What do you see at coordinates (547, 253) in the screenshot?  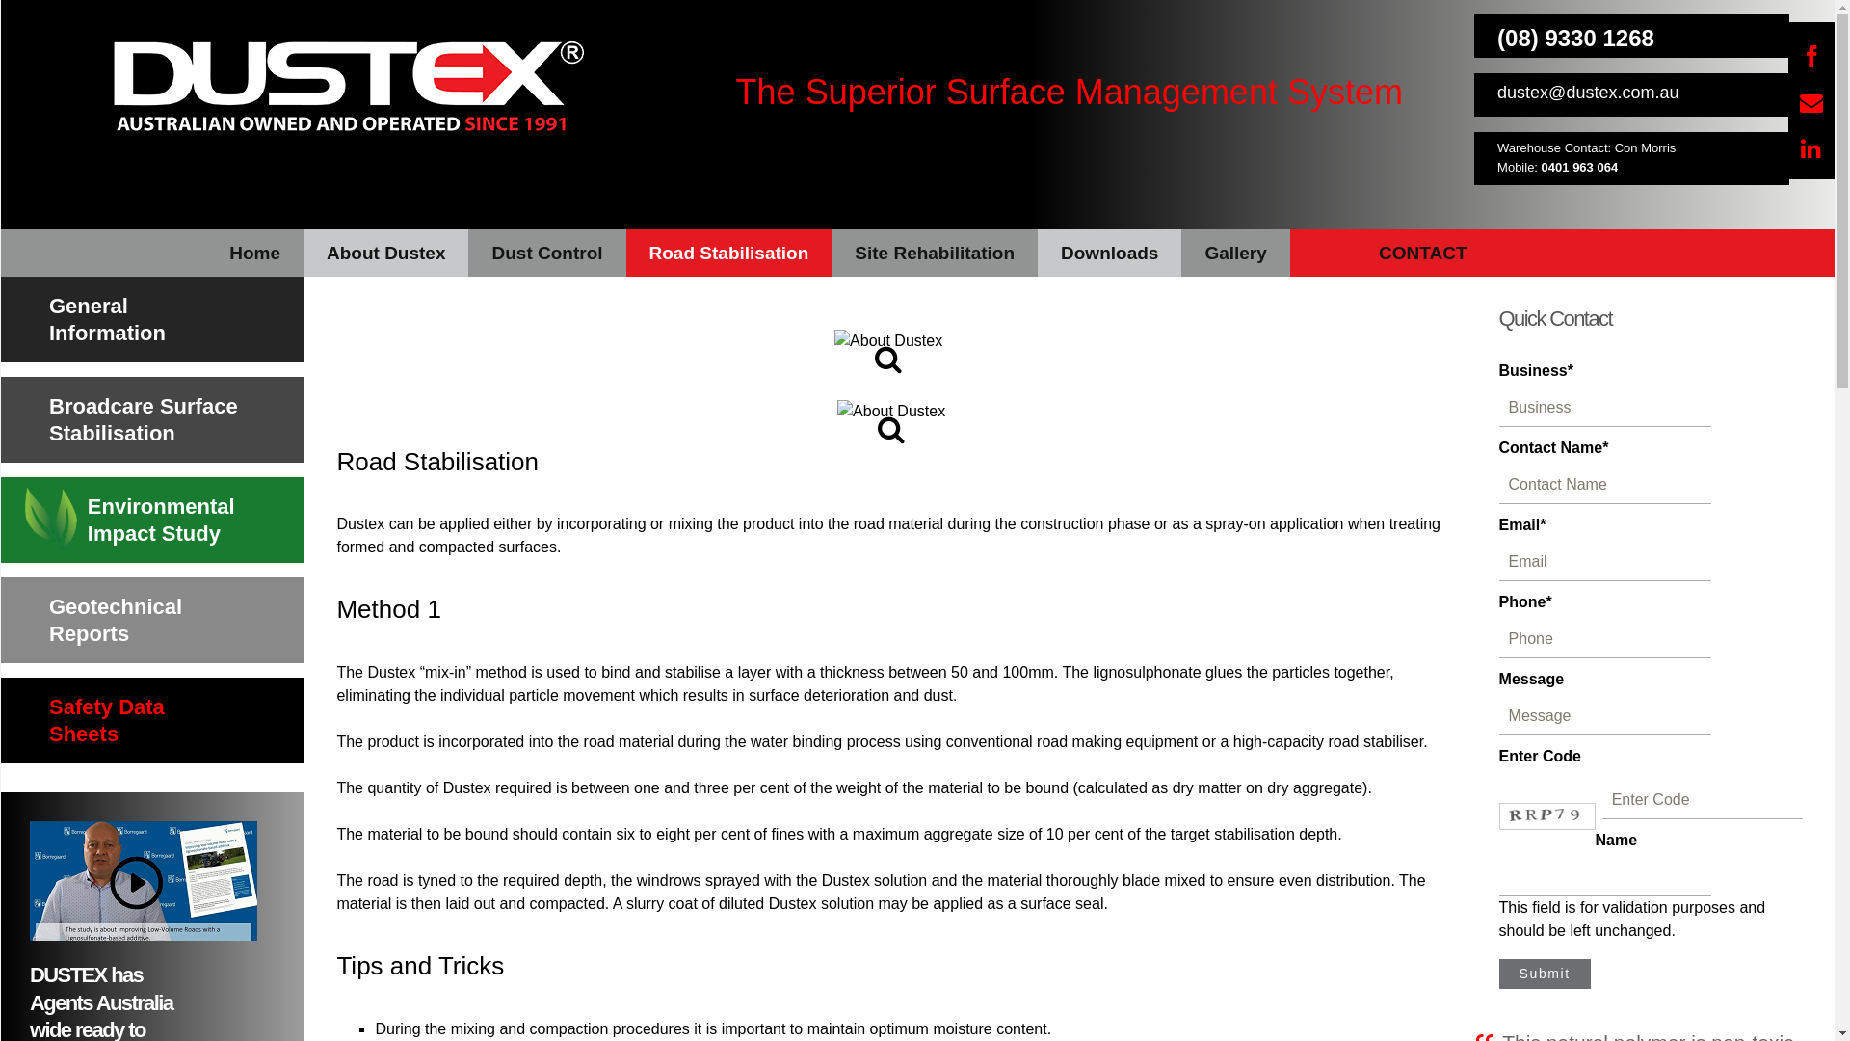 I see `Dust Control` at bounding box center [547, 253].